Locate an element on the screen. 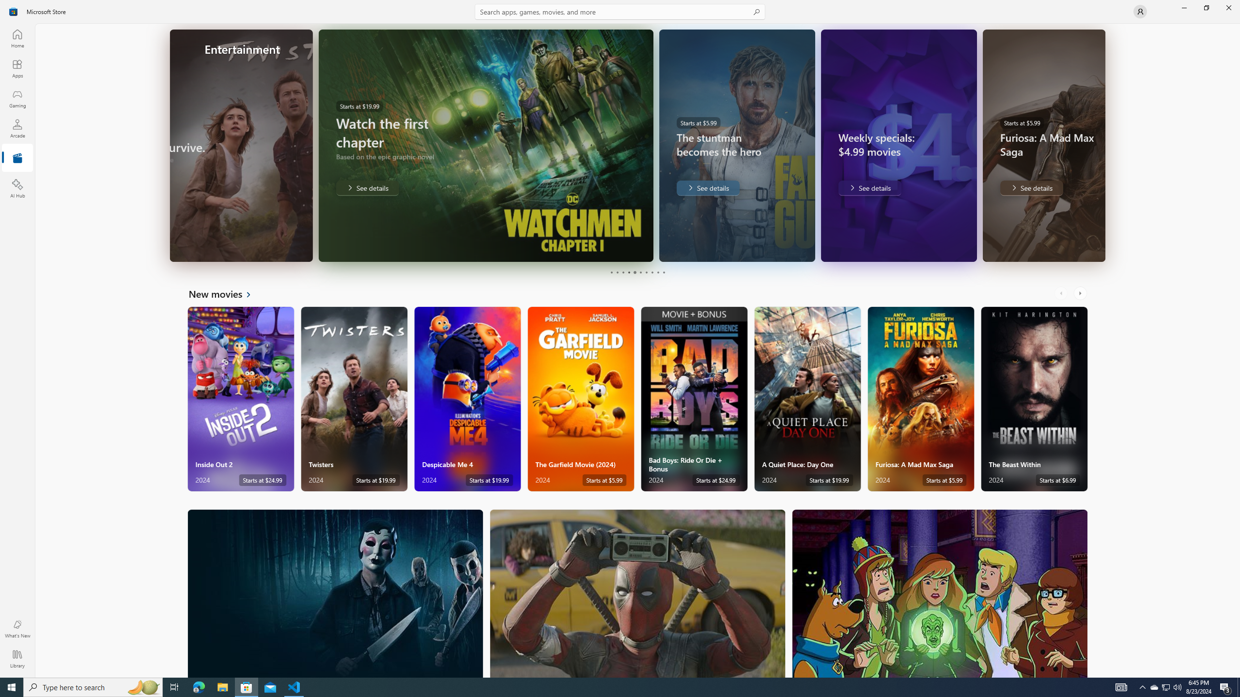 Image resolution: width=1240 pixels, height=697 pixels. Gaming is located at coordinates (17, 98).